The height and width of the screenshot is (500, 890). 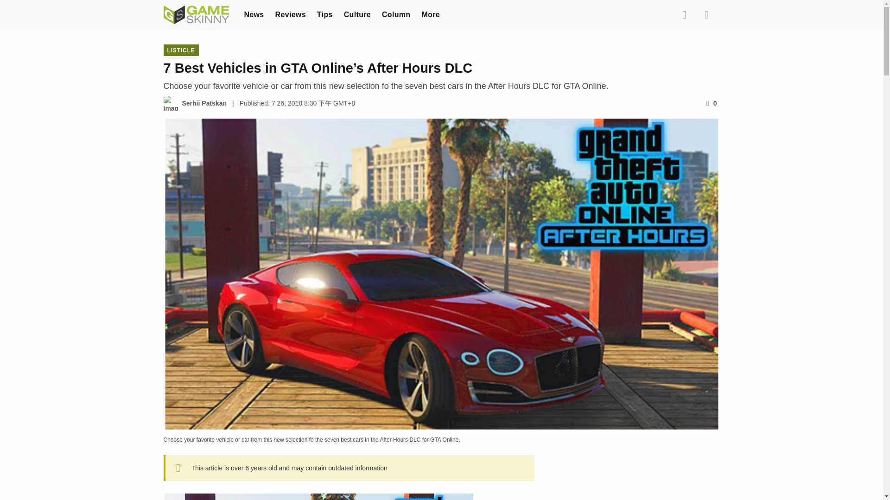 I want to click on Dark Mode, so click(x=706, y=14).